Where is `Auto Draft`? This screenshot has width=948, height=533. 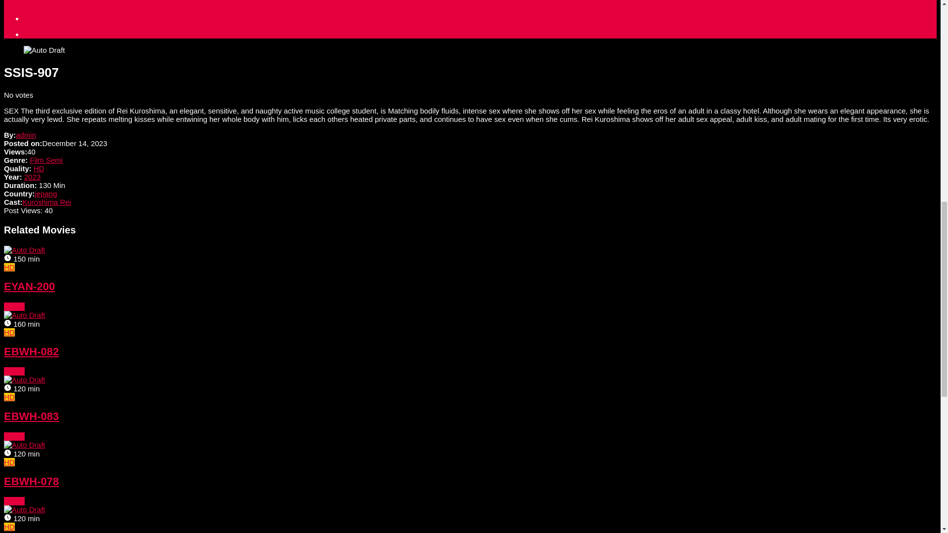 Auto Draft is located at coordinates (44, 50).